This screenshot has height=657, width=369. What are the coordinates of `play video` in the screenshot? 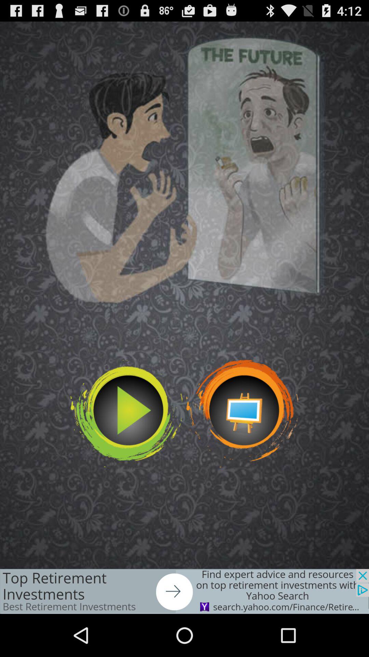 It's located at (126, 413).